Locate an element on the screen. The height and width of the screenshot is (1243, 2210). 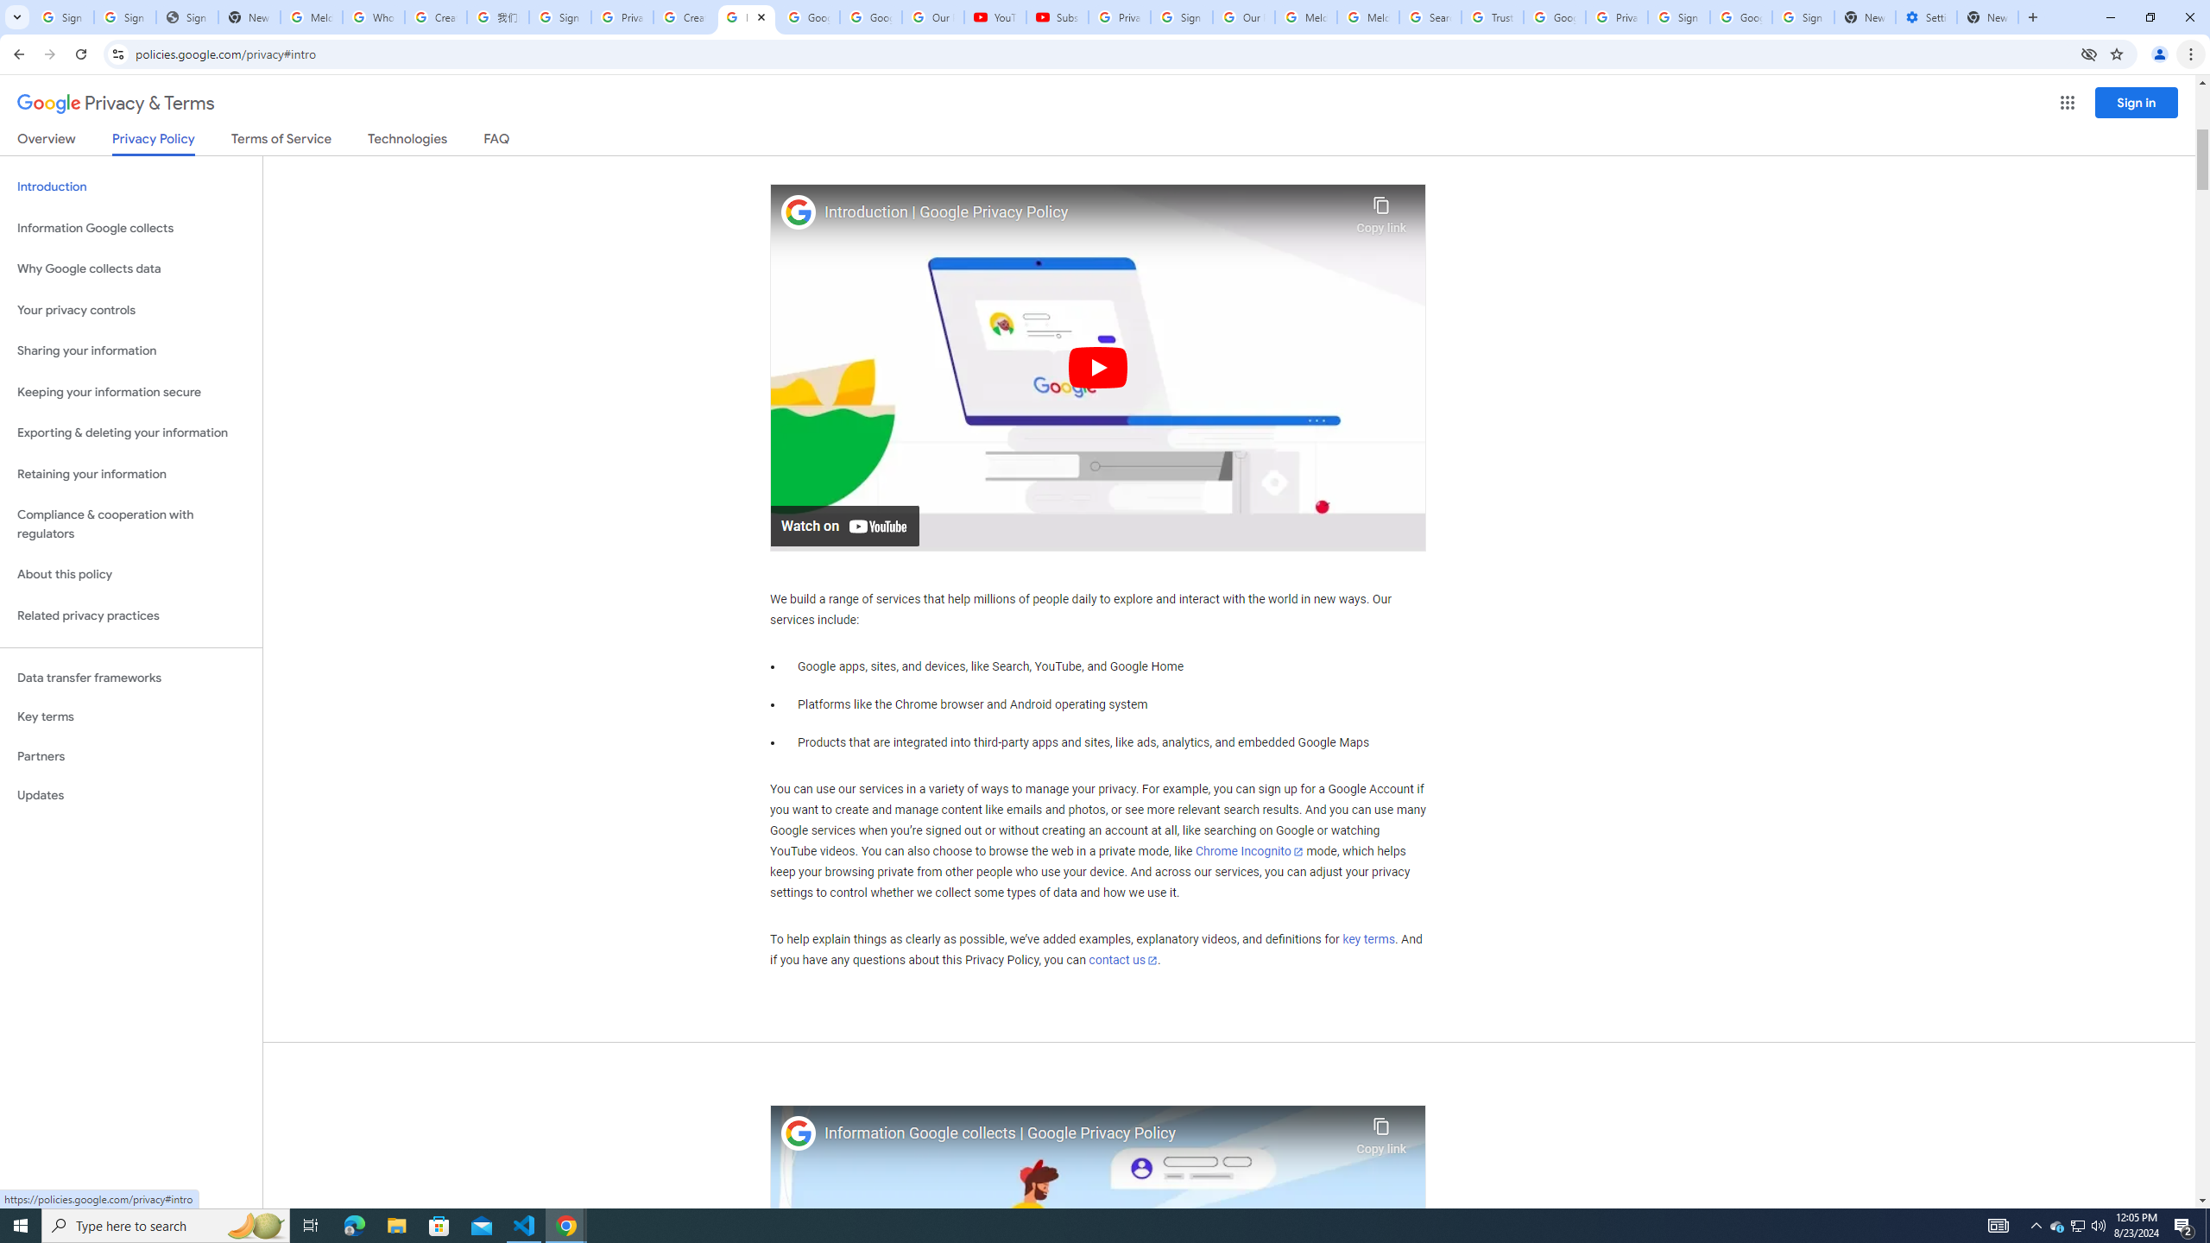
Search our Doodle Library Collection - Google Doodles is located at coordinates (1430, 17).